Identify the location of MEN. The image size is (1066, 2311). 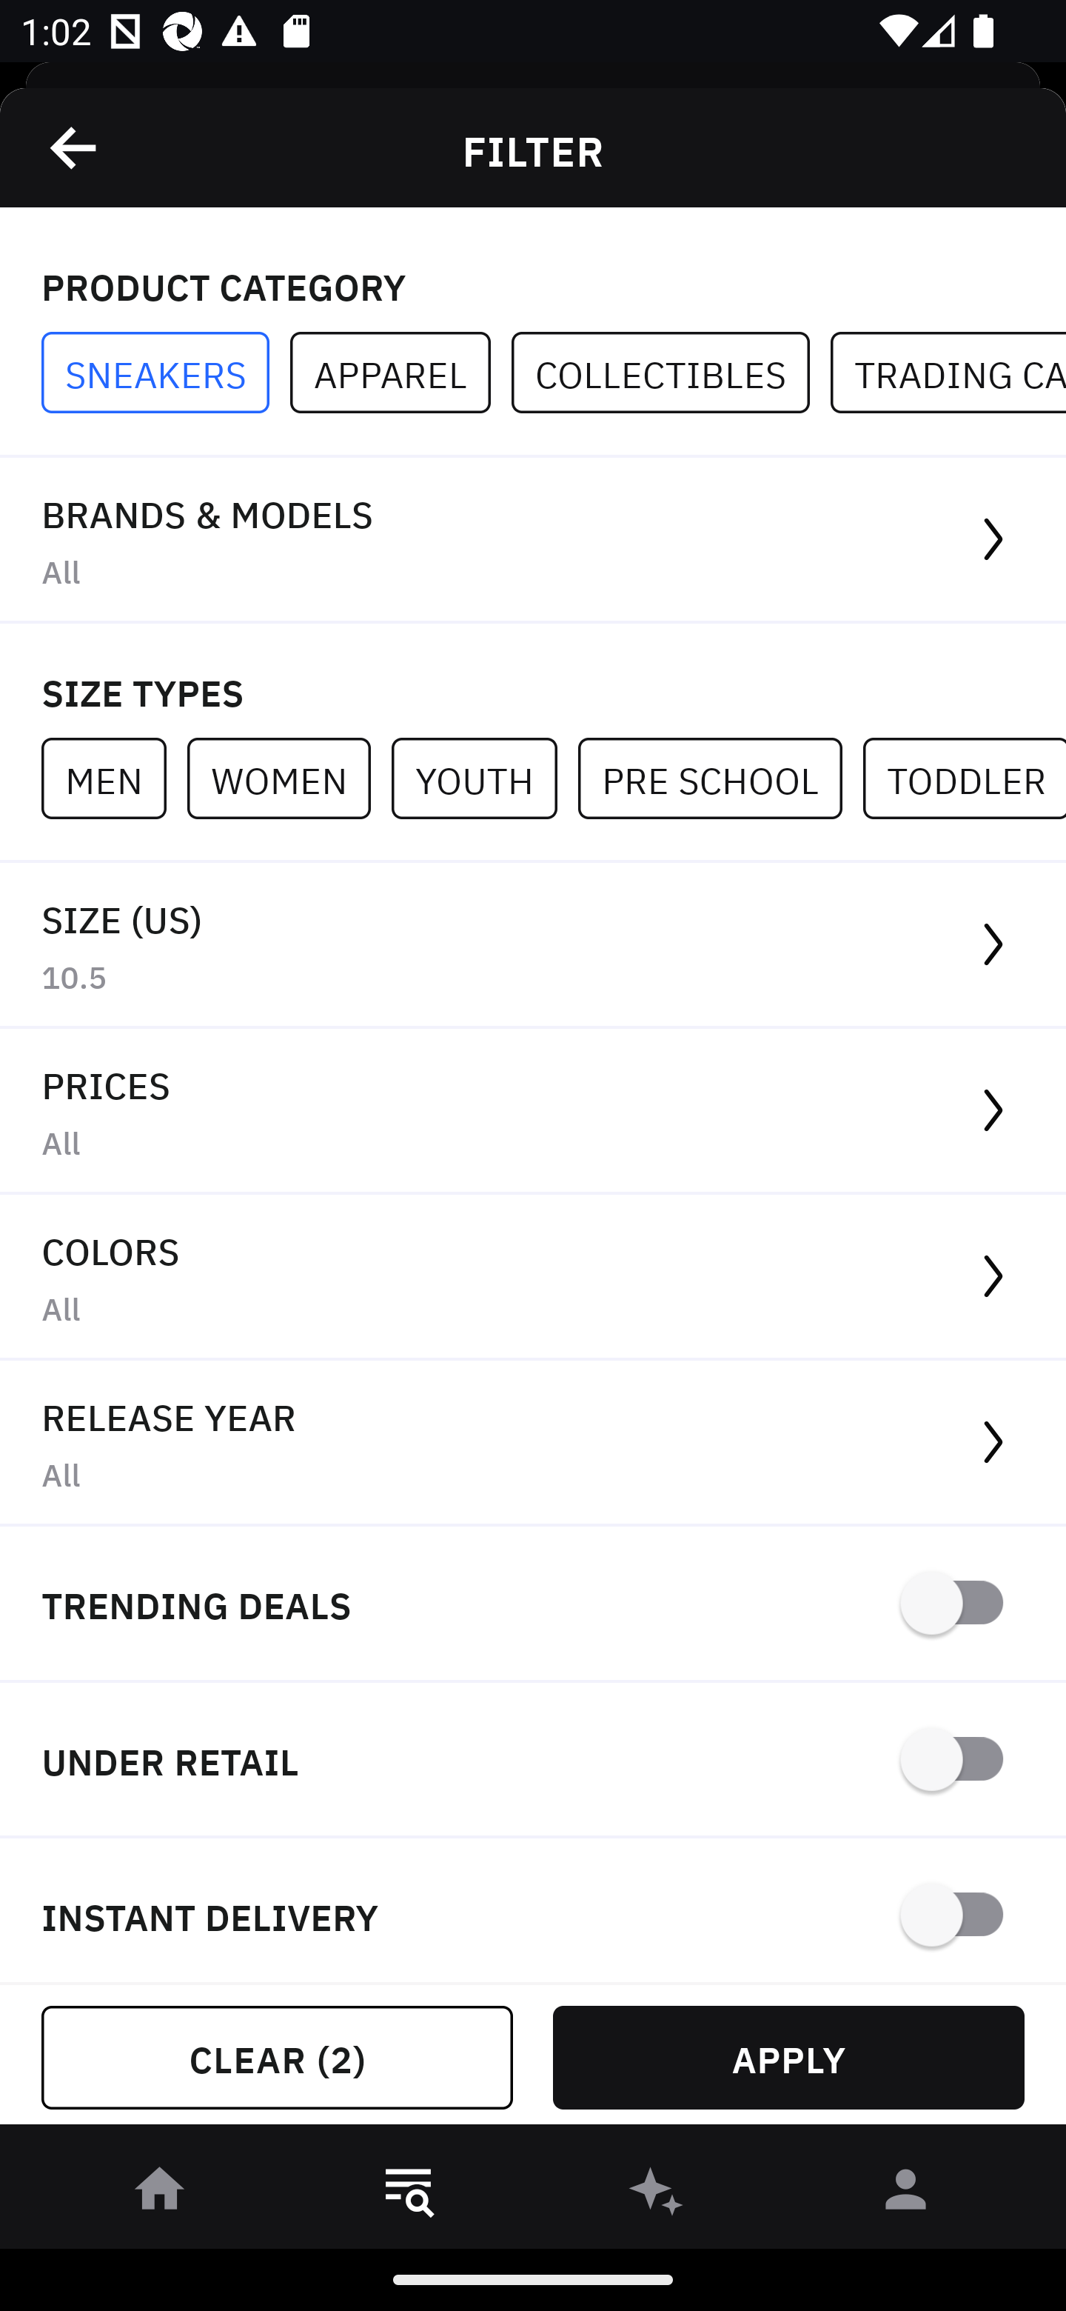
(114, 778).